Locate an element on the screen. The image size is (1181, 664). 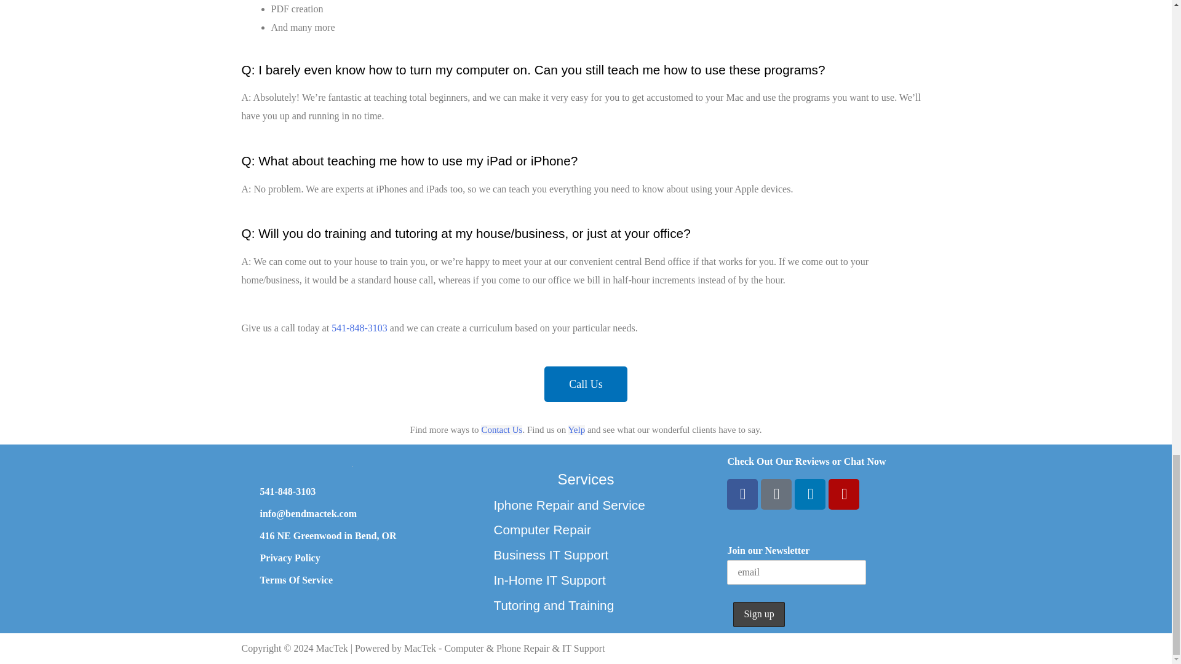
Yelp is located at coordinates (577, 430).